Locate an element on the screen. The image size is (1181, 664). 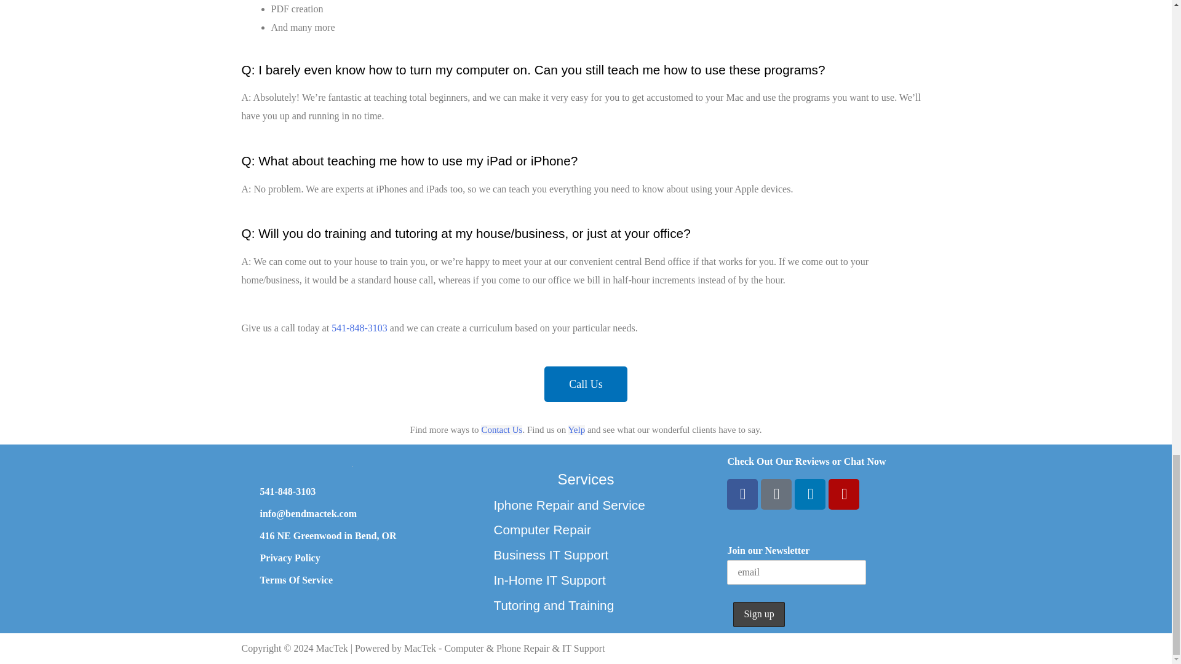
Yelp is located at coordinates (577, 430).